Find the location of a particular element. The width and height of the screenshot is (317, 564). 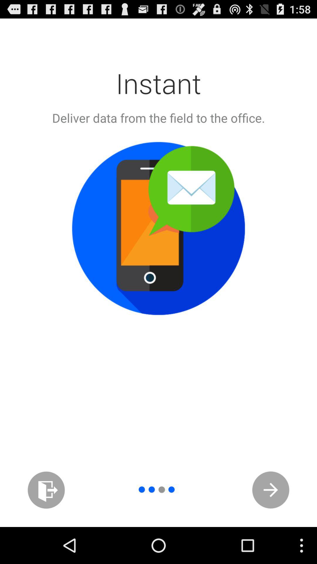

click item at the bottom right corner is located at coordinates (271, 490).